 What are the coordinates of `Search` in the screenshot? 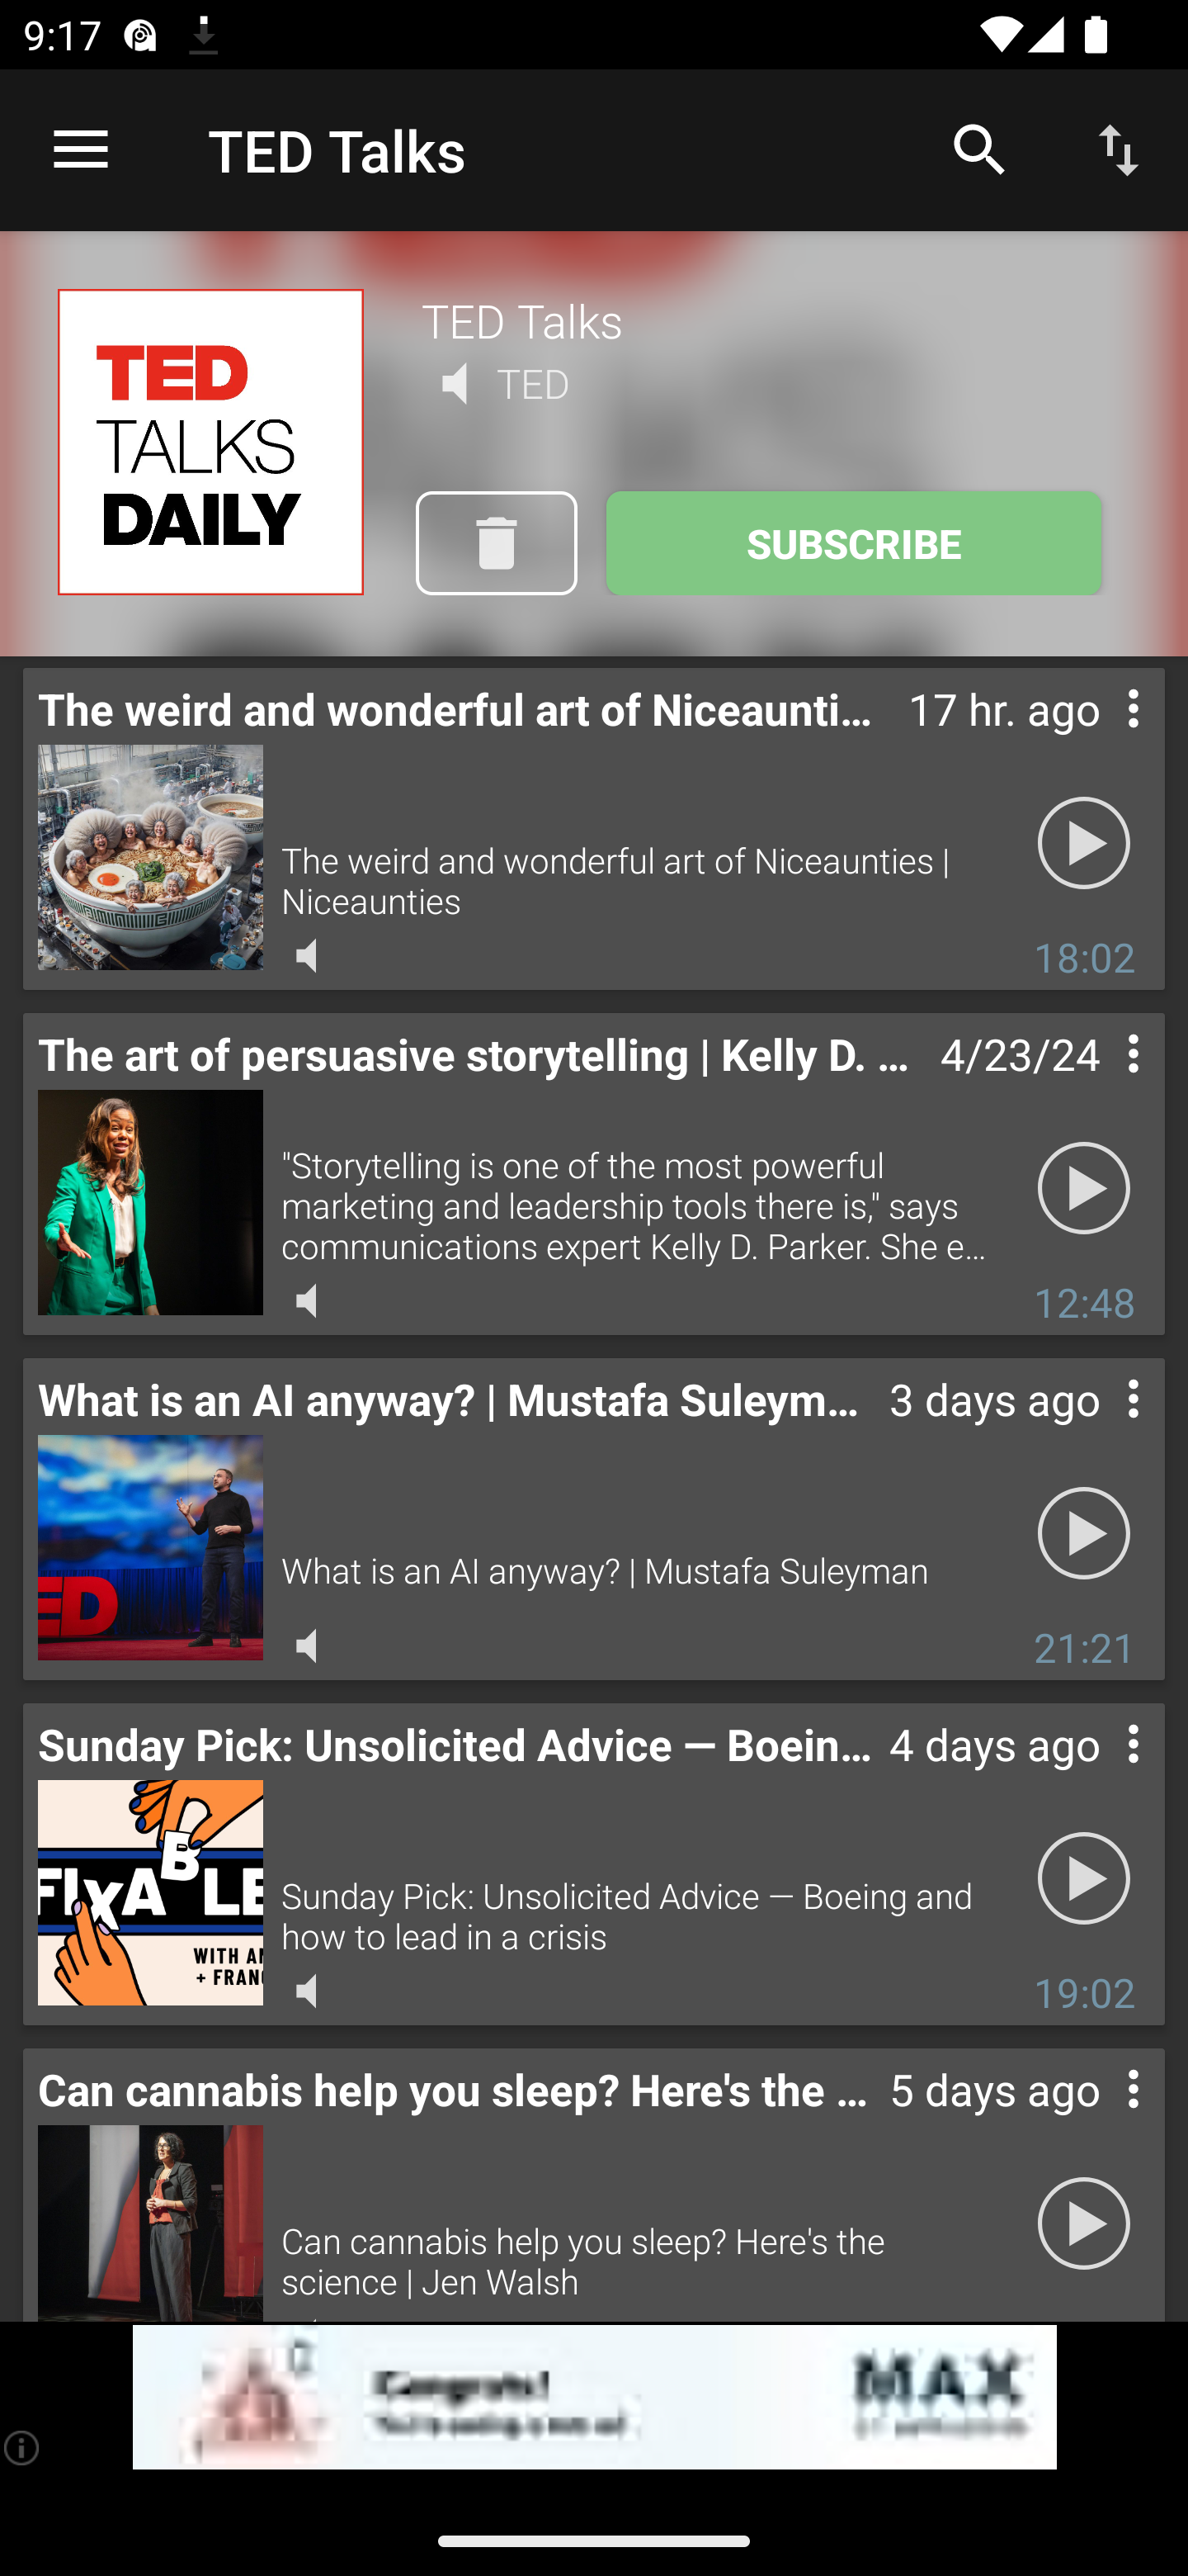 It's located at (980, 149).